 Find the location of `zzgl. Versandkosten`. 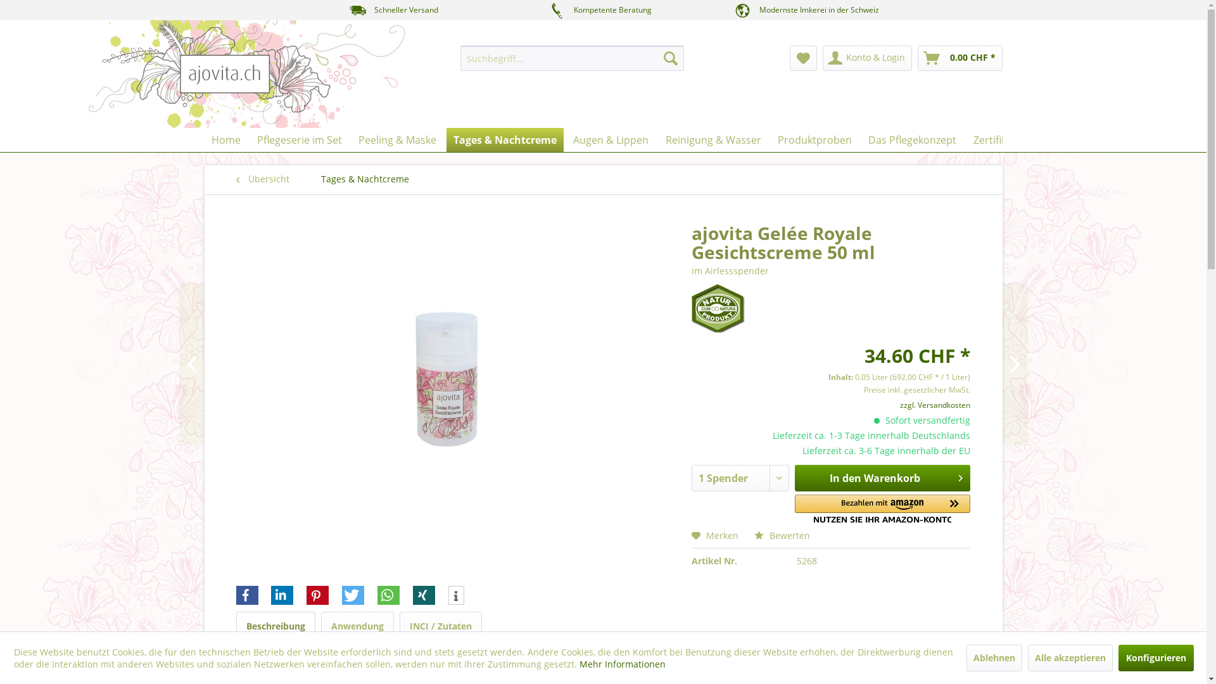

zzgl. Versandkosten is located at coordinates (935, 405).